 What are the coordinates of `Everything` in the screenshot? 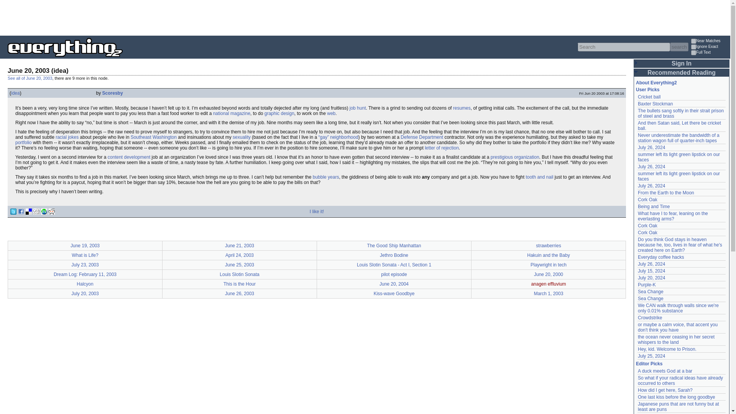 It's located at (123, 59).